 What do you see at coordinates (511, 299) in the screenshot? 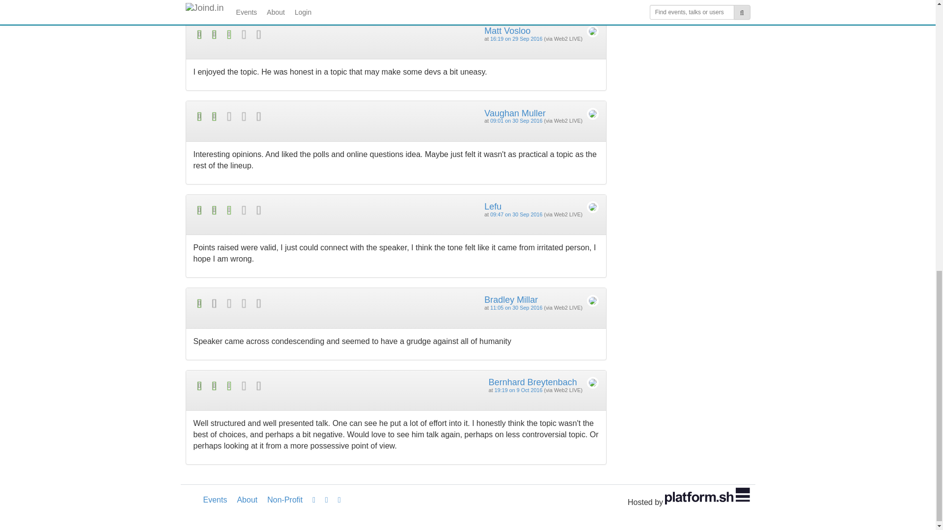
I see `Bradley Millar` at bounding box center [511, 299].